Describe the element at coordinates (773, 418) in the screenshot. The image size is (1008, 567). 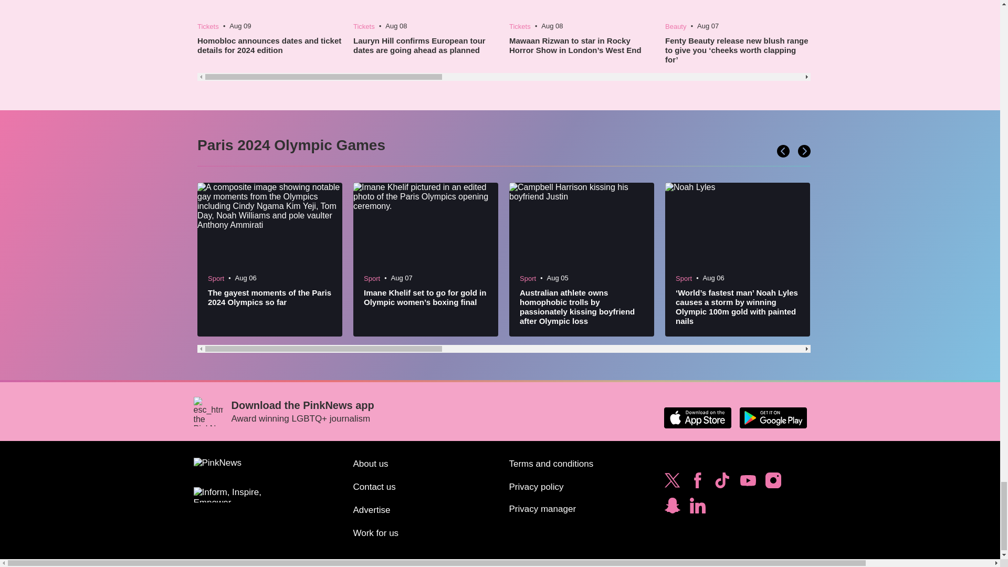
I see `Download the PinkNews app on Google Play` at that location.